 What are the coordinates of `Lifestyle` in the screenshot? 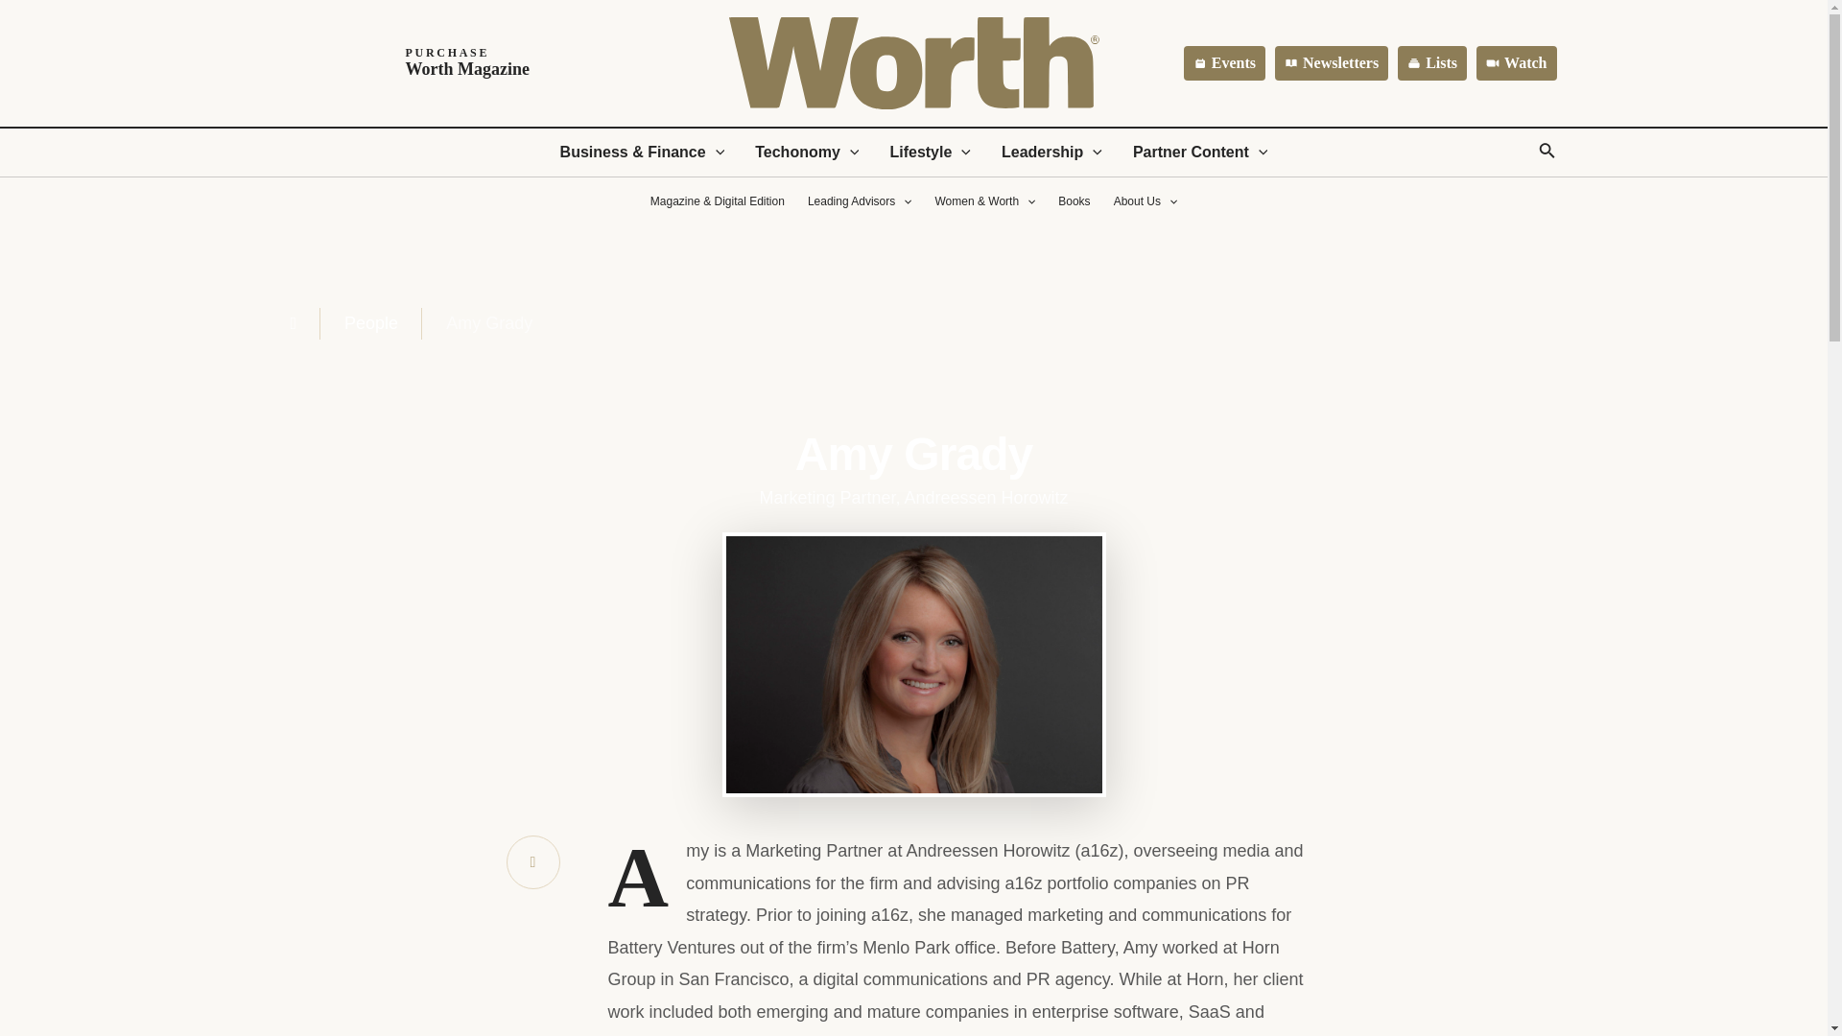 It's located at (417, 63).